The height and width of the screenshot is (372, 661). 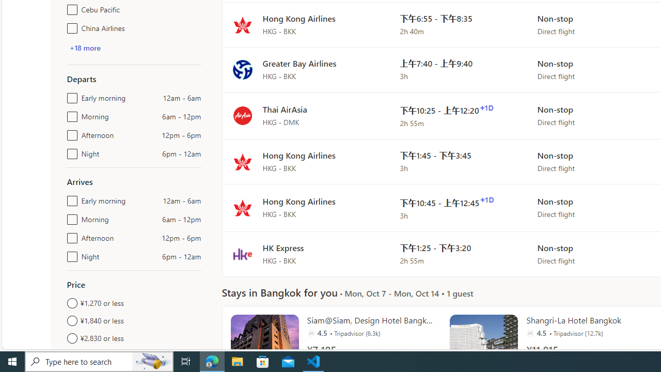 What do you see at coordinates (85, 48) in the screenshot?
I see `+18 more` at bounding box center [85, 48].